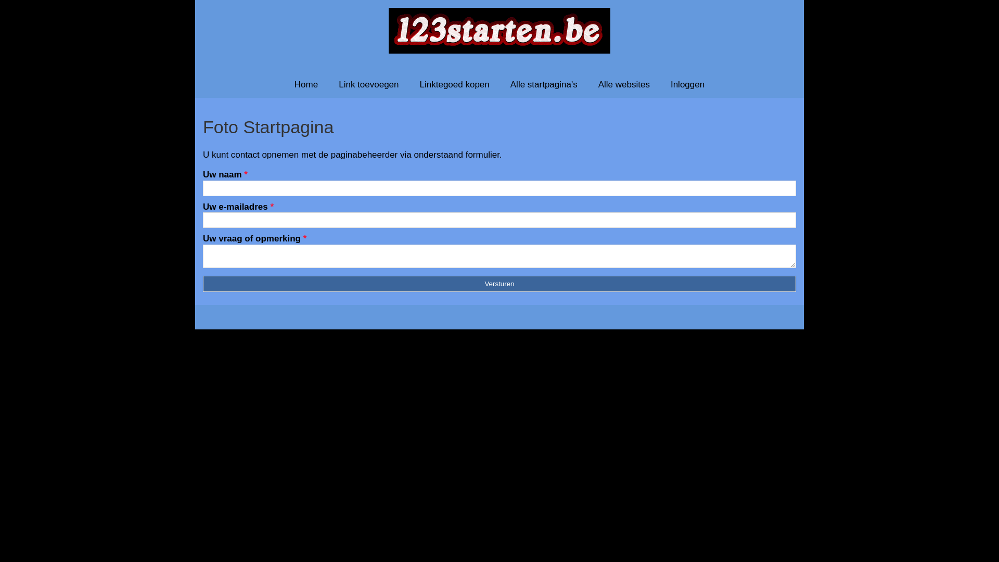 The image size is (999, 562). What do you see at coordinates (624, 84) in the screenshot?
I see `Alle websites` at bounding box center [624, 84].